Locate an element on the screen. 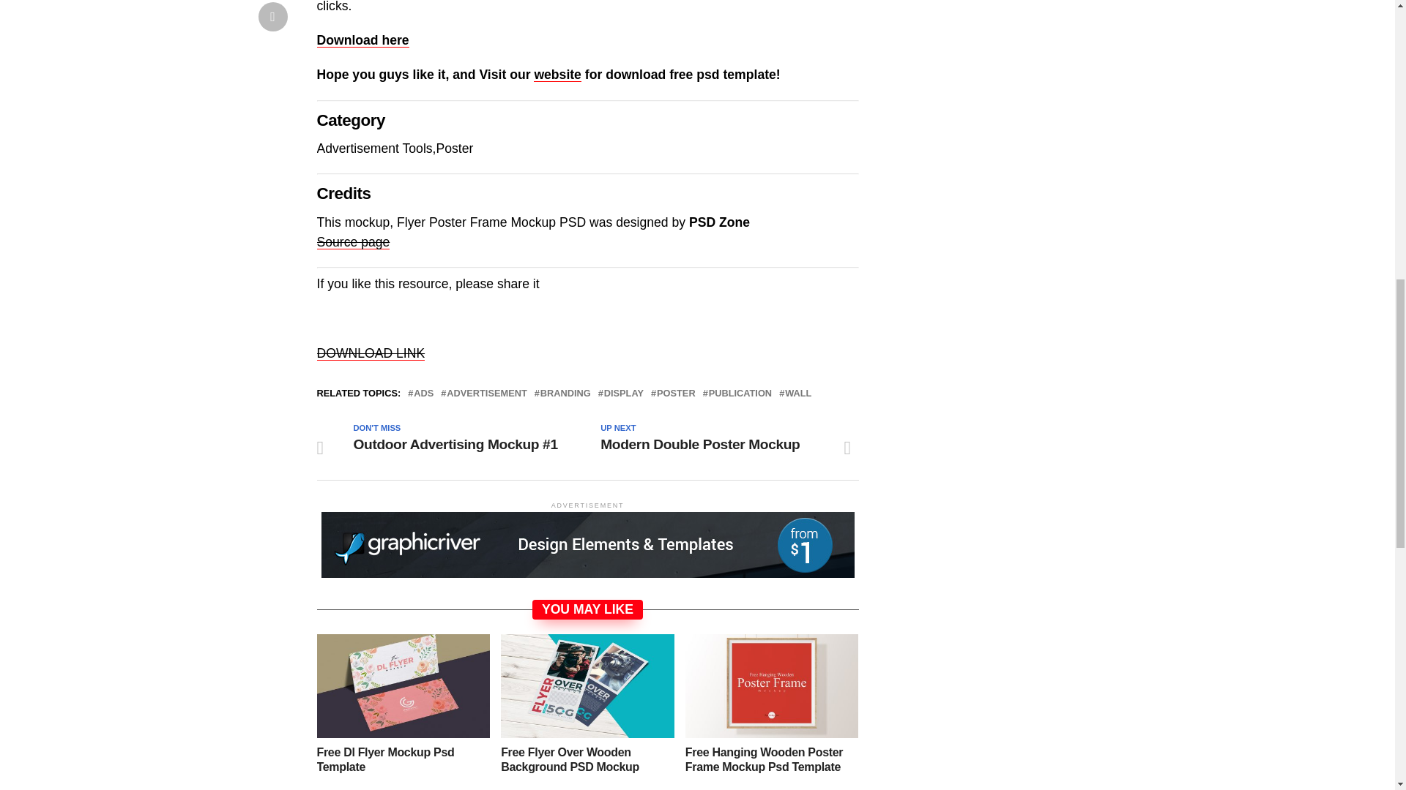 Image resolution: width=1406 pixels, height=790 pixels. Free Flyer Over Wooden Background PSD Mockup is located at coordinates (587, 686).